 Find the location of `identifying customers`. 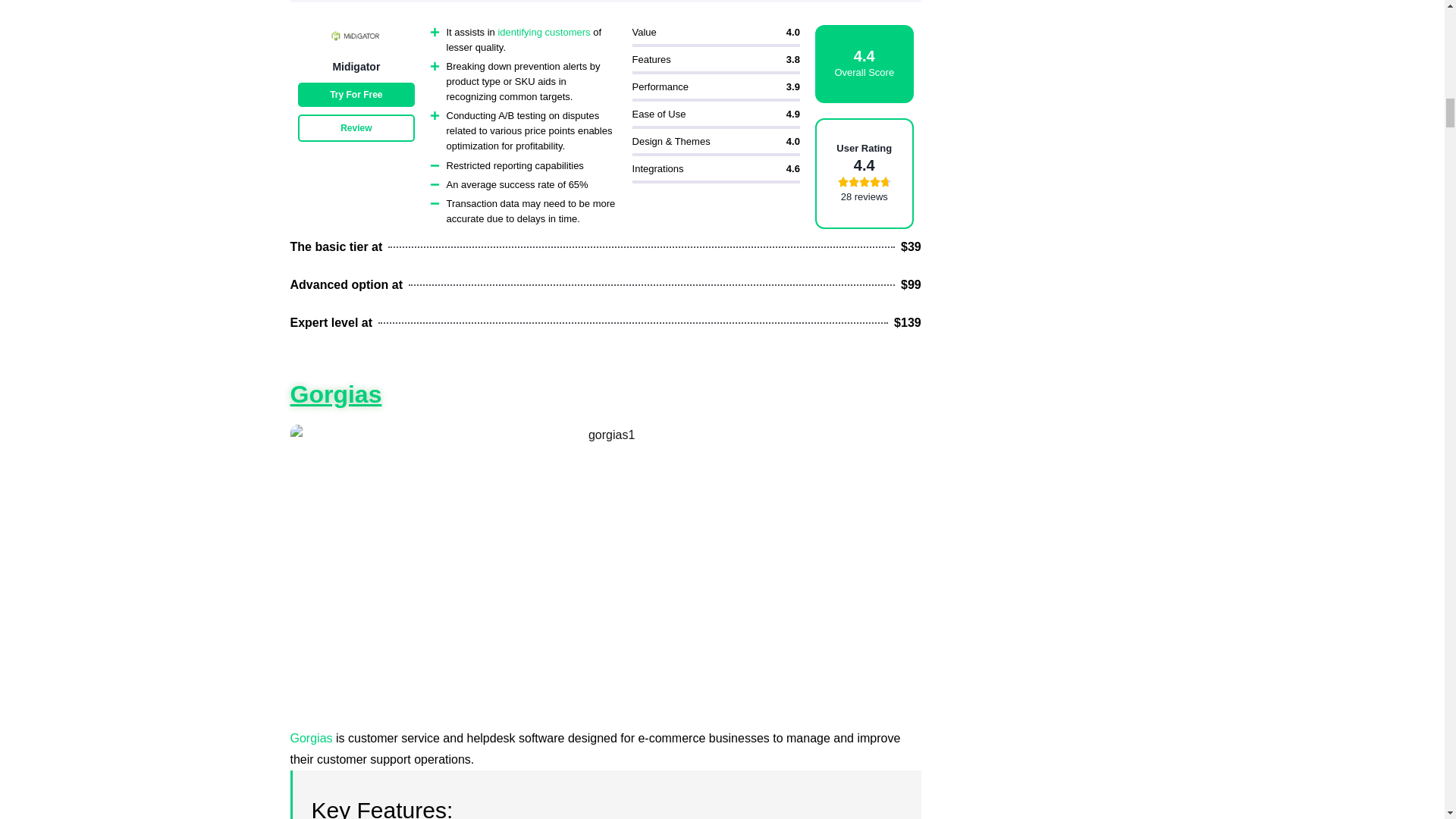

identifying customers is located at coordinates (543, 32).